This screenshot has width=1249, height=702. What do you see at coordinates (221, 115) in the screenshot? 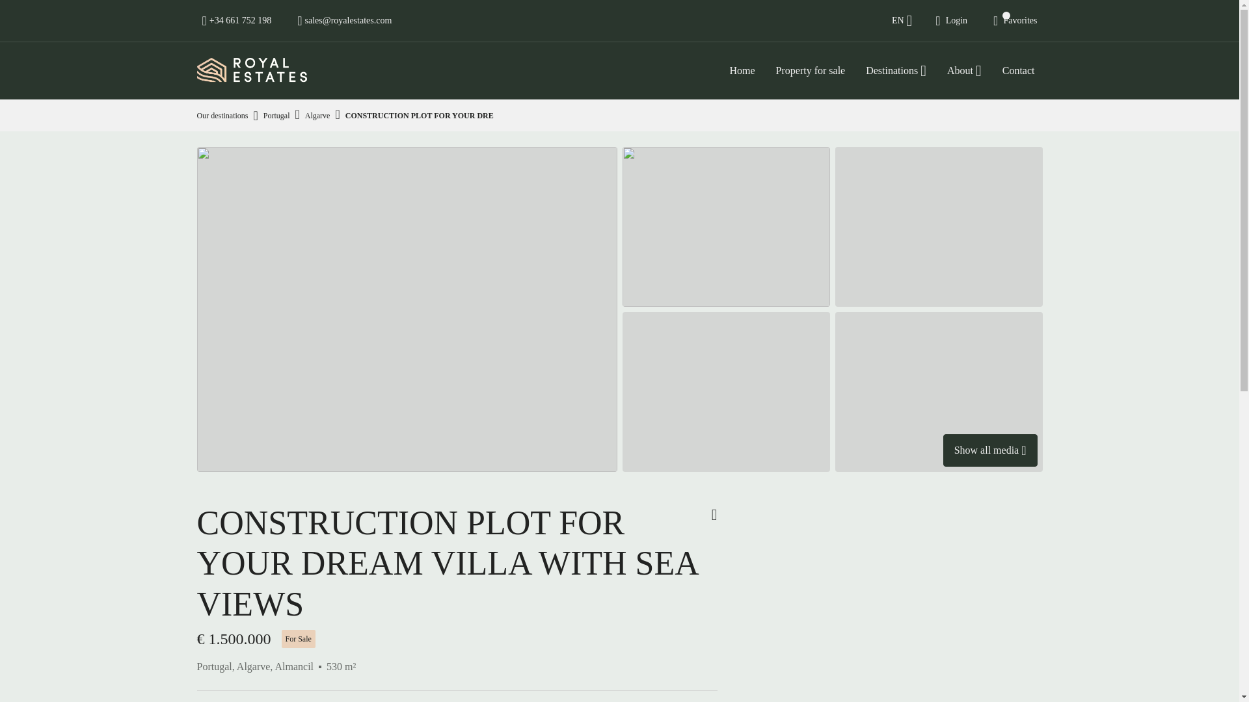
I see `Our destinations` at bounding box center [221, 115].